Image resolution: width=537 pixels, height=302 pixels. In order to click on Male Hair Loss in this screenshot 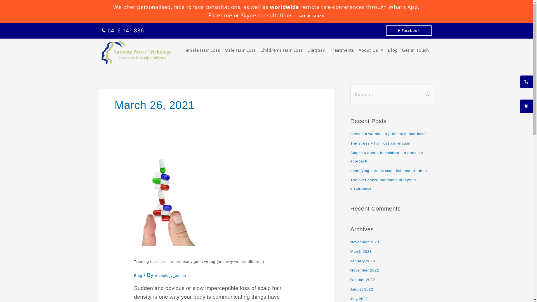, I will do `click(240, 50)`.